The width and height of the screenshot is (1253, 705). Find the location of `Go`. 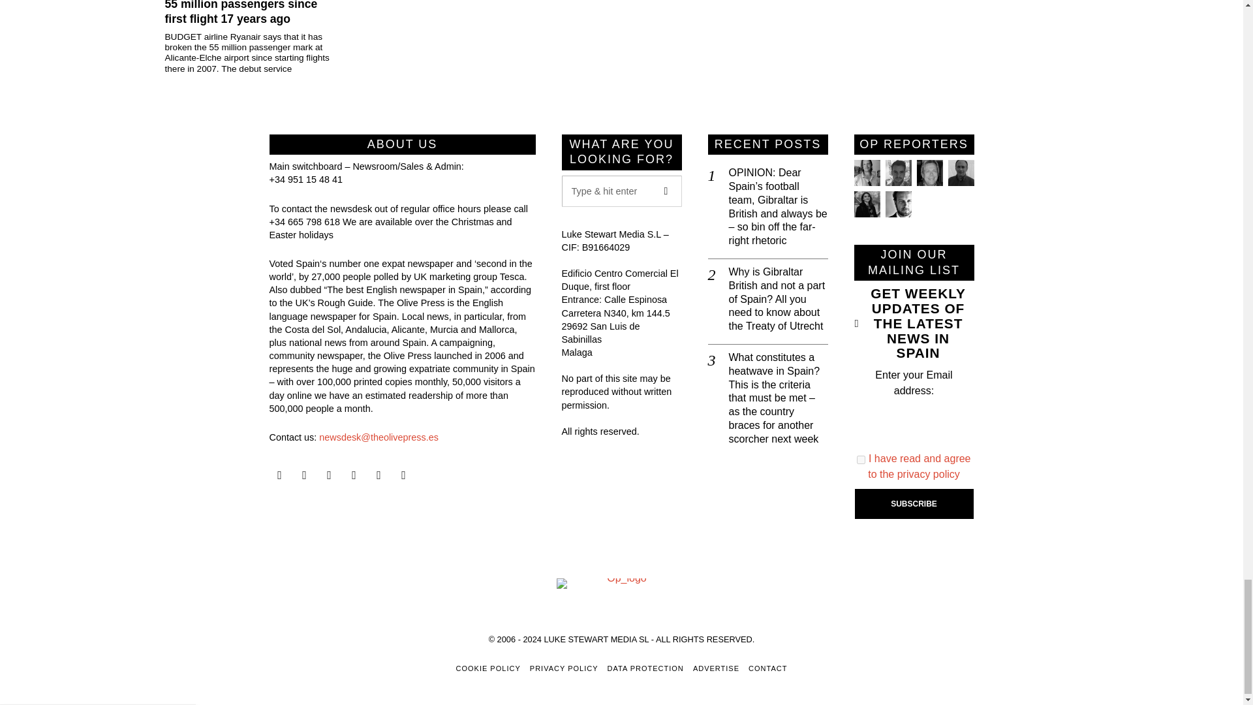

Go is located at coordinates (666, 191).